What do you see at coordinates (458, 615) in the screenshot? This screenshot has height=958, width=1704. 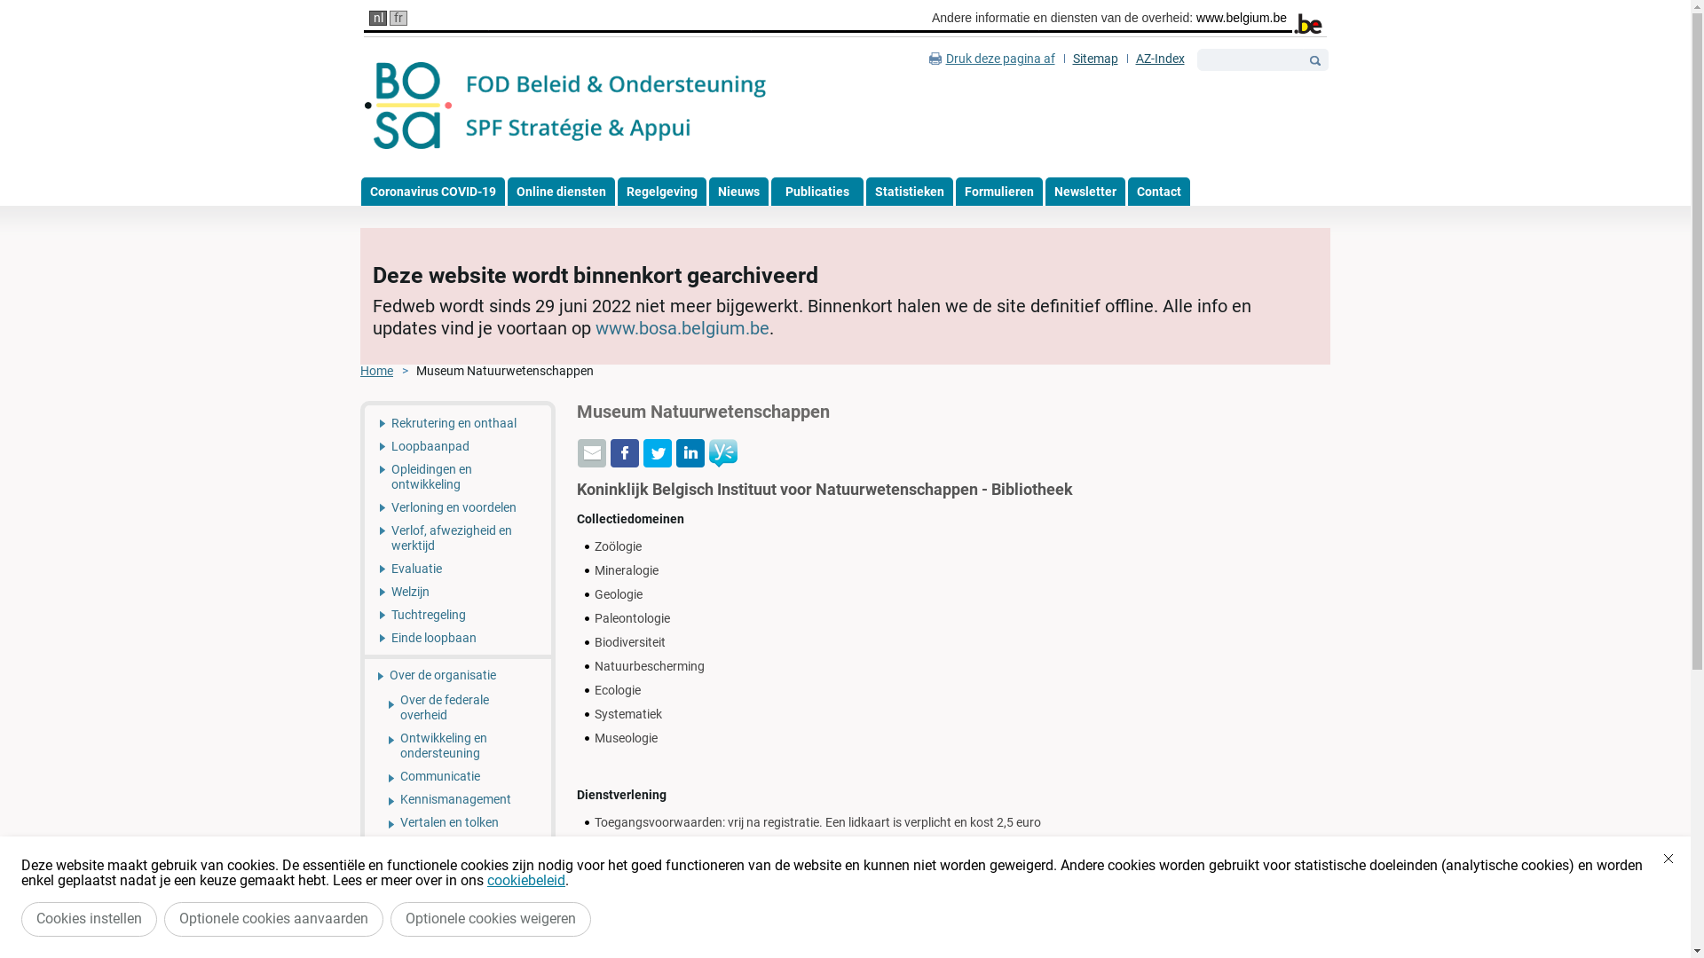 I see `Tuchtregeling` at bounding box center [458, 615].